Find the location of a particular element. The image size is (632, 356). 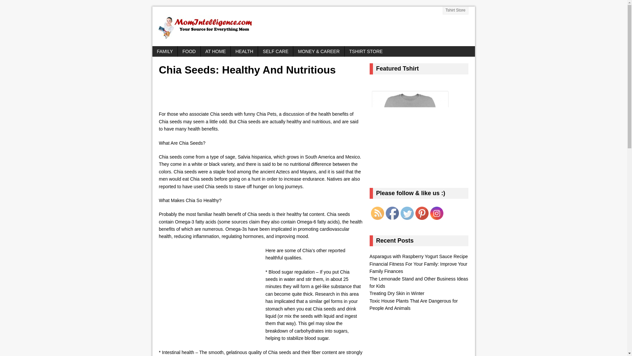

Twitter is located at coordinates (407, 213).